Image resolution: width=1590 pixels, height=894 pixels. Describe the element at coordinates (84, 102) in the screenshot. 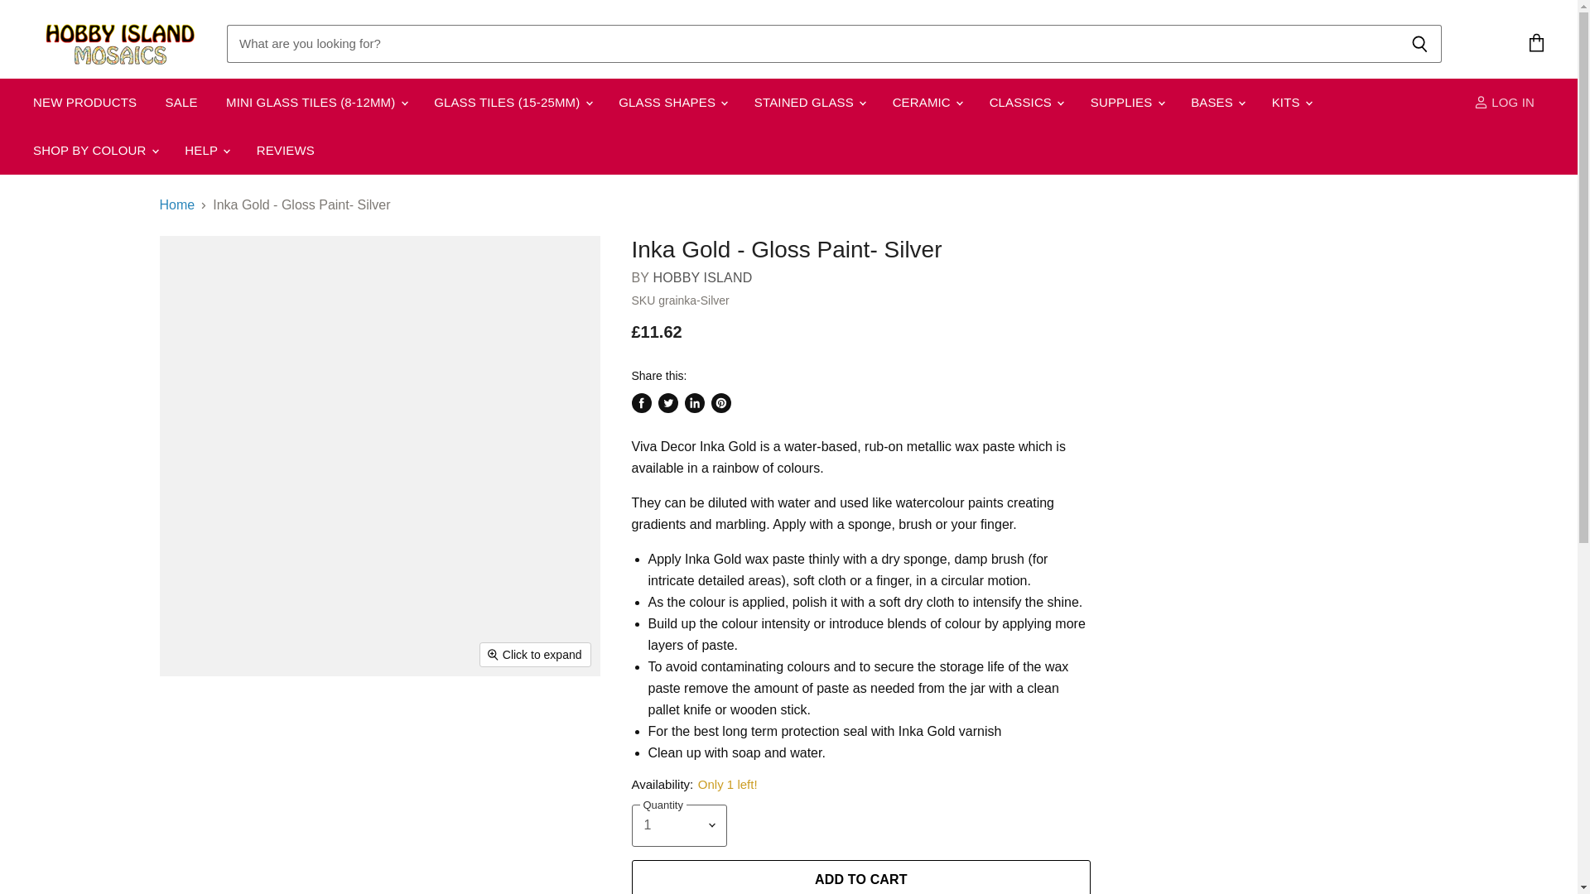

I see `NEW PRODUCTS` at that location.